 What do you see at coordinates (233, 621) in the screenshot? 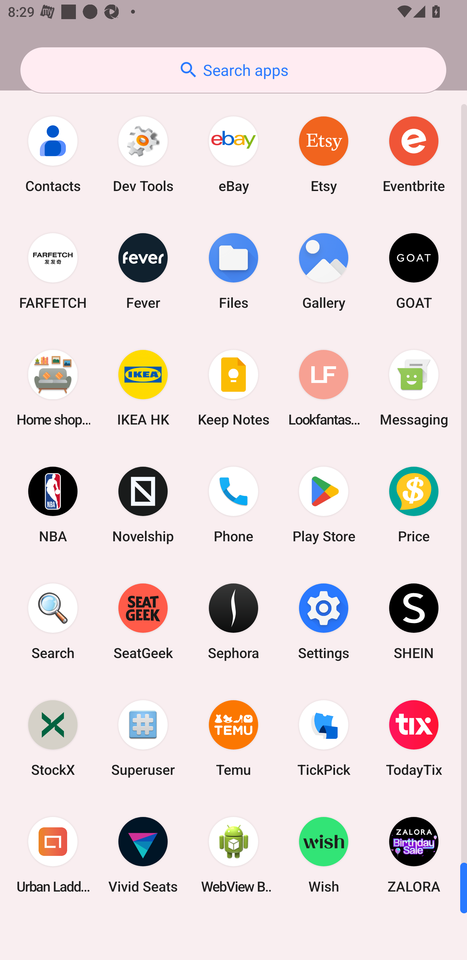
I see `Sephora` at bounding box center [233, 621].